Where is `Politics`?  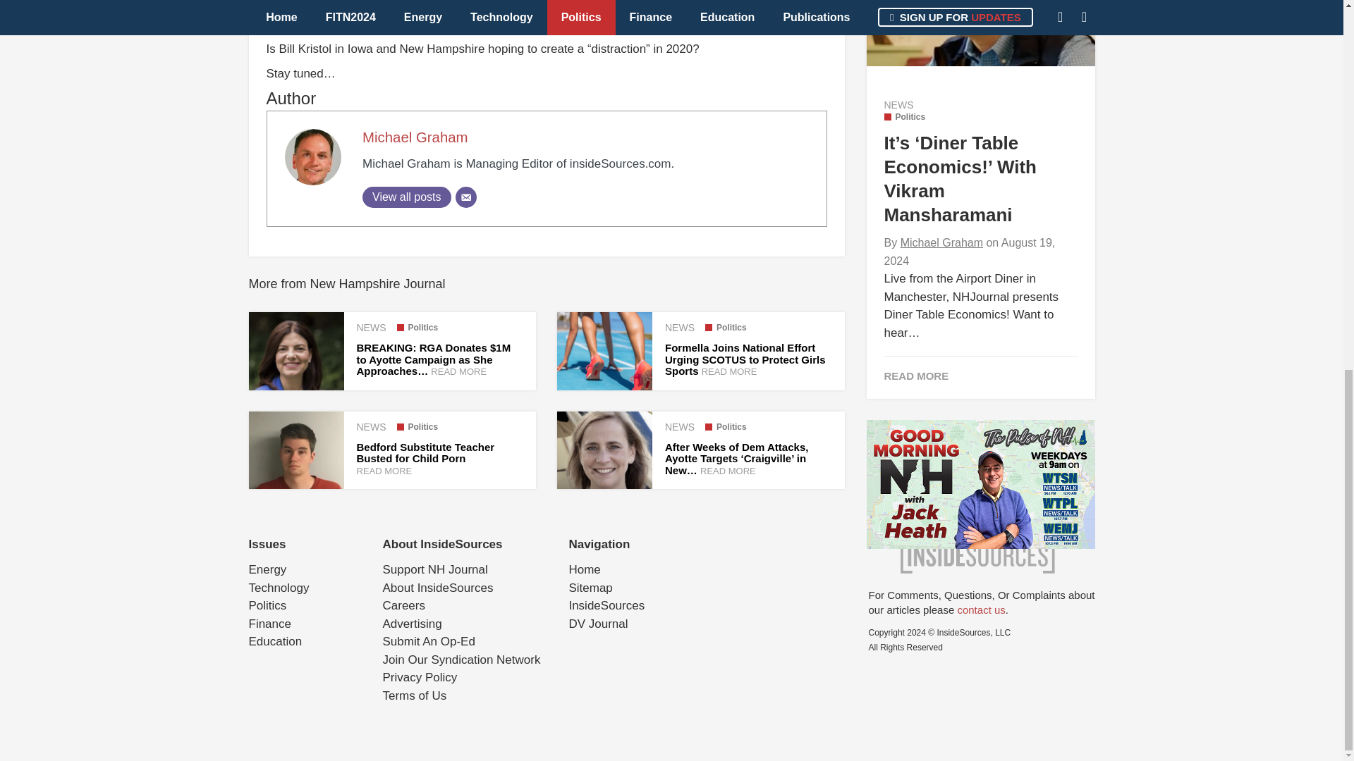
Politics is located at coordinates (417, 327).